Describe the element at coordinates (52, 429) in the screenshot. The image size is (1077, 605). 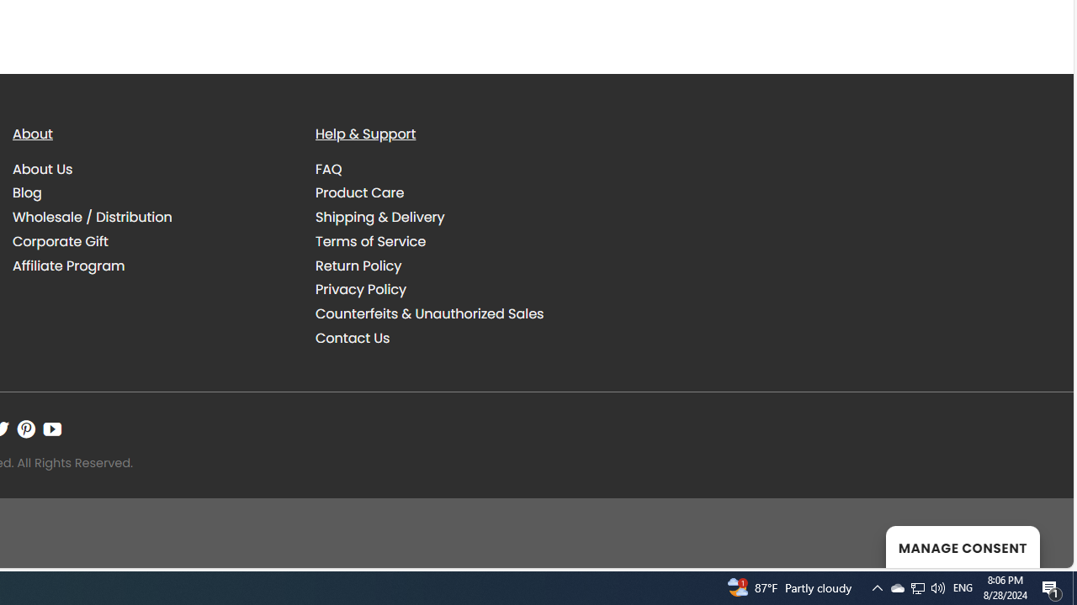
I see `Follow on YouTube` at that location.